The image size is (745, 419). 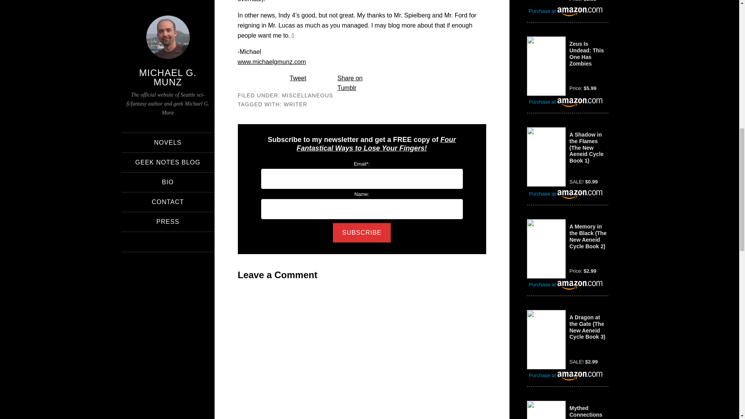 What do you see at coordinates (298, 78) in the screenshot?
I see `Tweet` at bounding box center [298, 78].